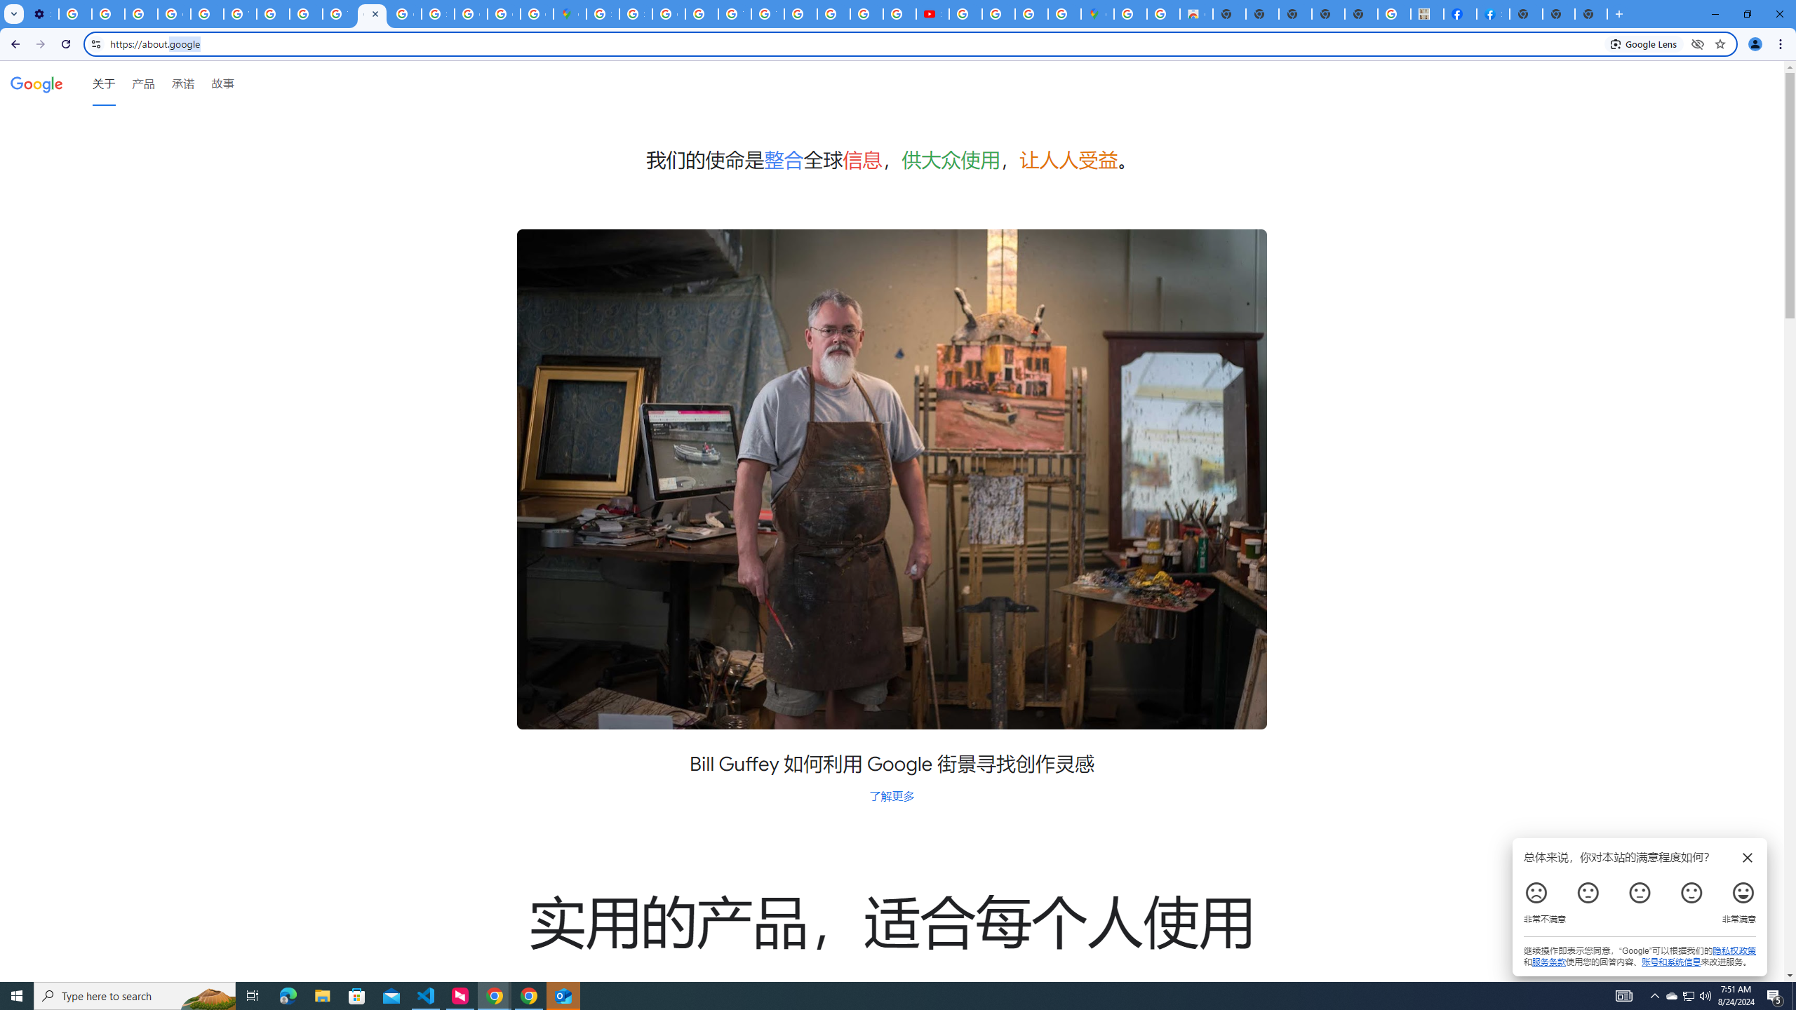 This screenshot has width=1796, height=1010. I want to click on Privacy Help Center - Policies Help, so click(207, 14).